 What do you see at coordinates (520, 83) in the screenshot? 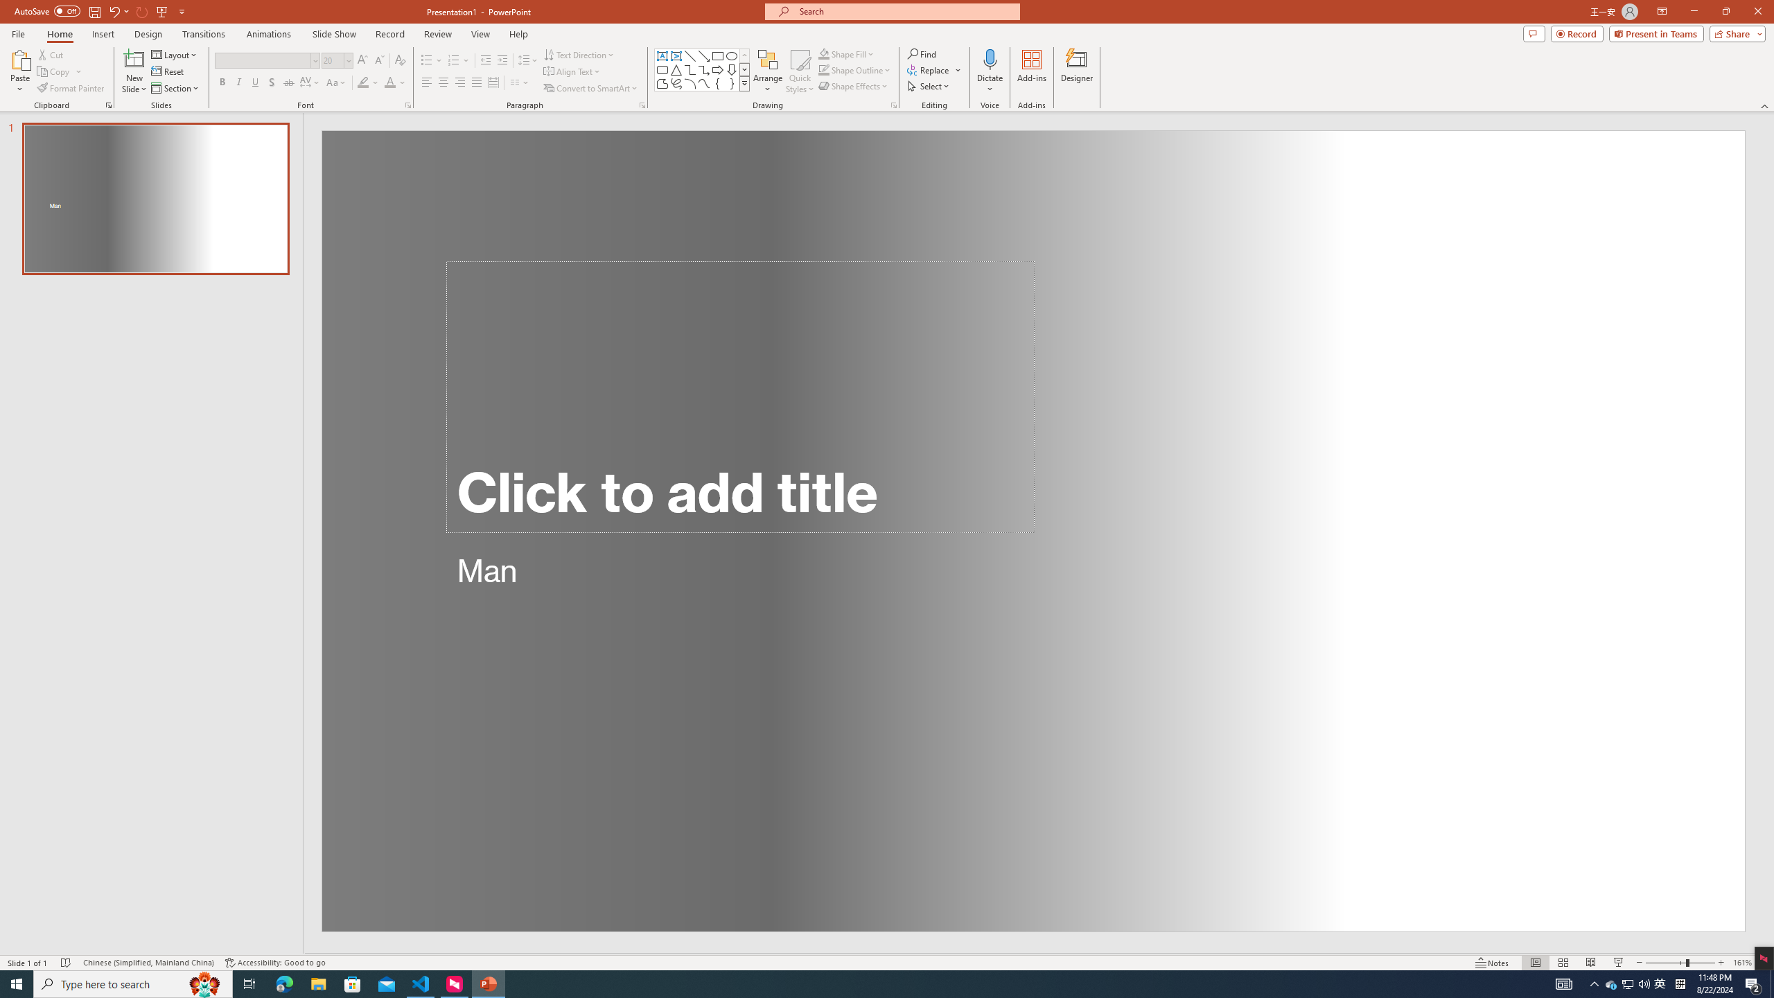
I see `Columns` at bounding box center [520, 83].